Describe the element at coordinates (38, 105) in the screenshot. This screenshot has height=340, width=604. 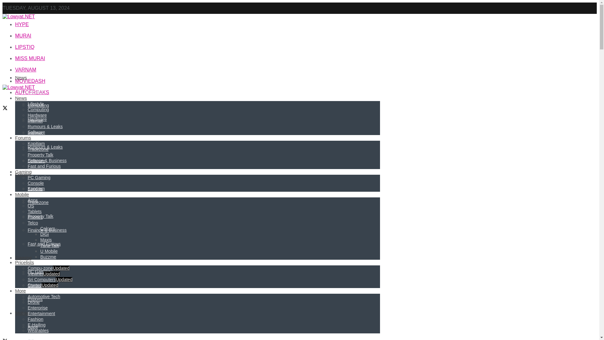
I see `Computing` at that location.